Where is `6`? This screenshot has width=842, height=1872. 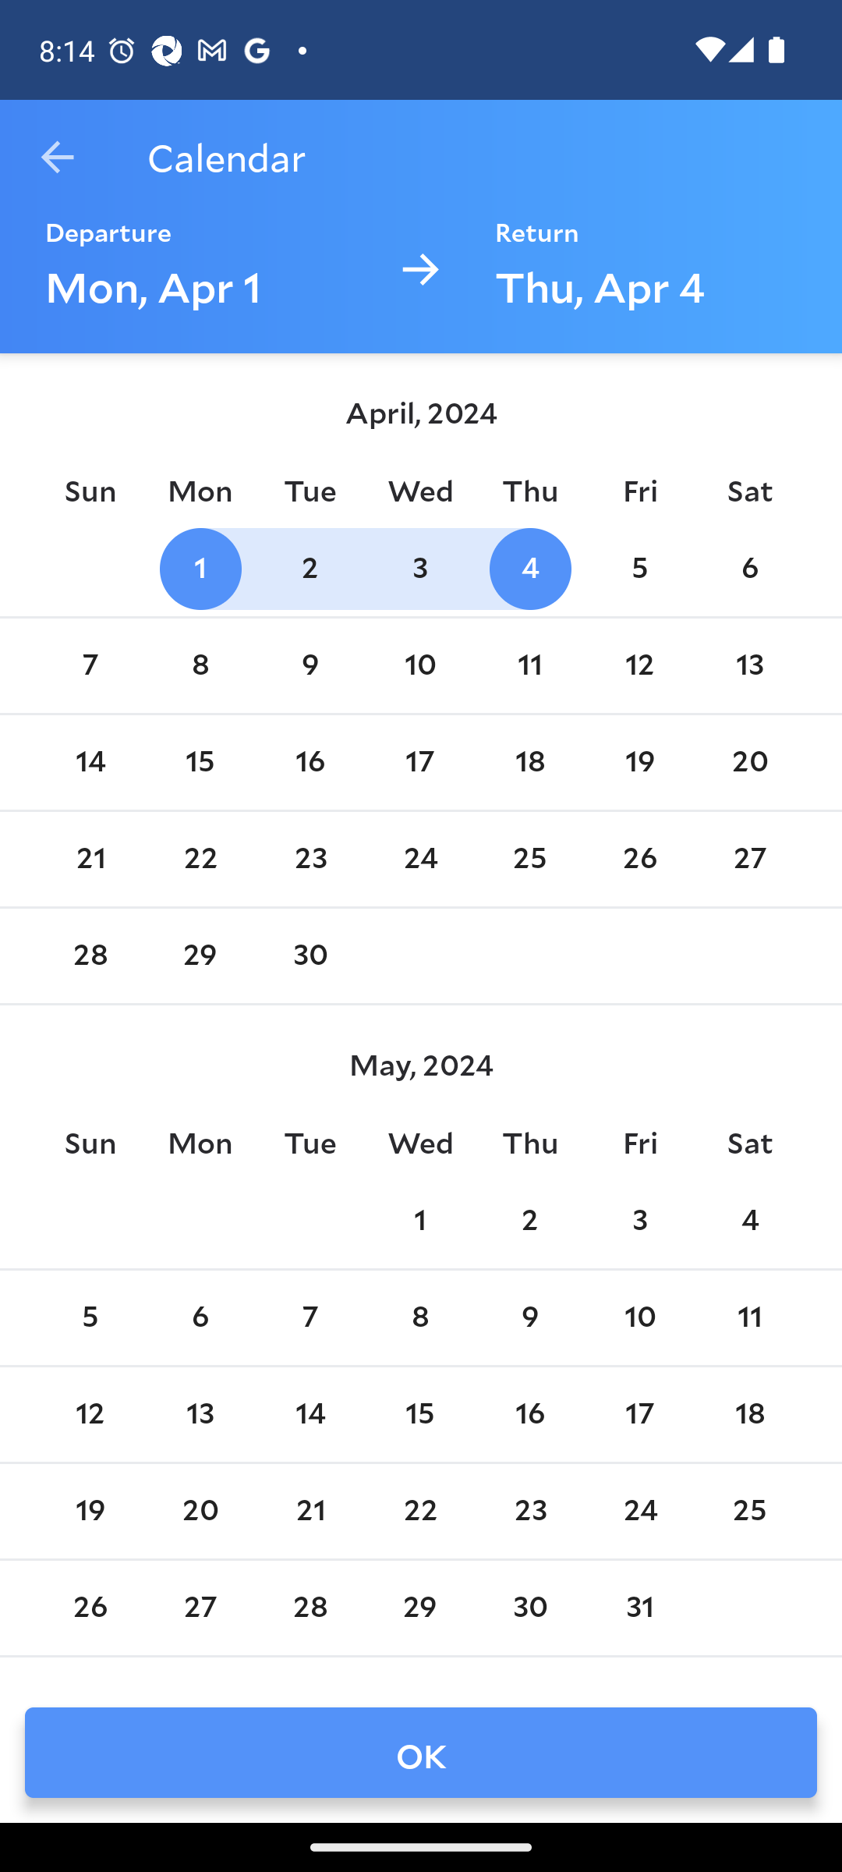 6 is located at coordinates (200, 1317).